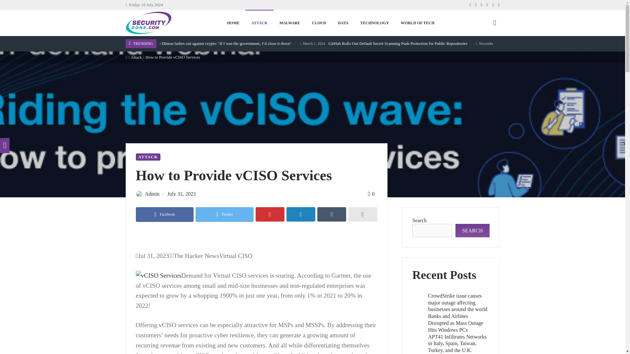 This screenshot has width=630, height=354. Describe the element at coordinates (259, 23) in the screenshot. I see `ATTACK` at that location.